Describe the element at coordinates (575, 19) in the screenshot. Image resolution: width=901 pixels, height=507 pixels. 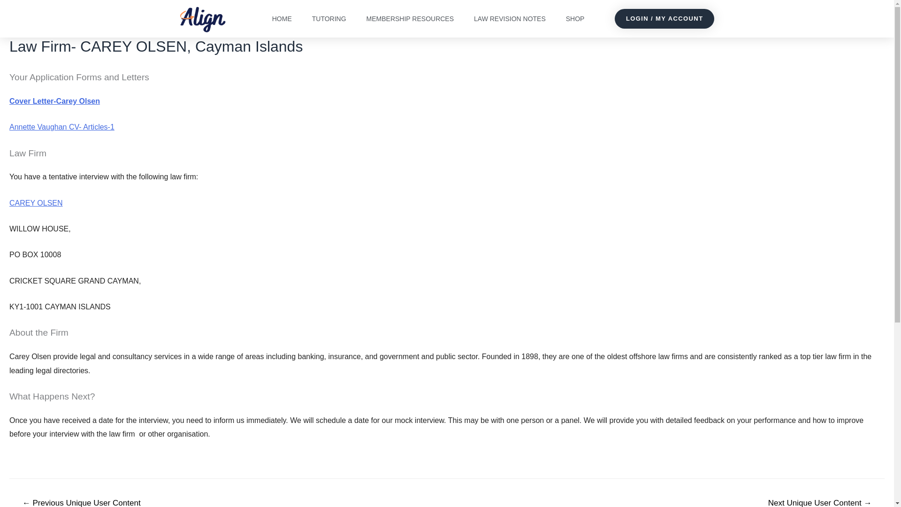
I see `SHOP` at that location.